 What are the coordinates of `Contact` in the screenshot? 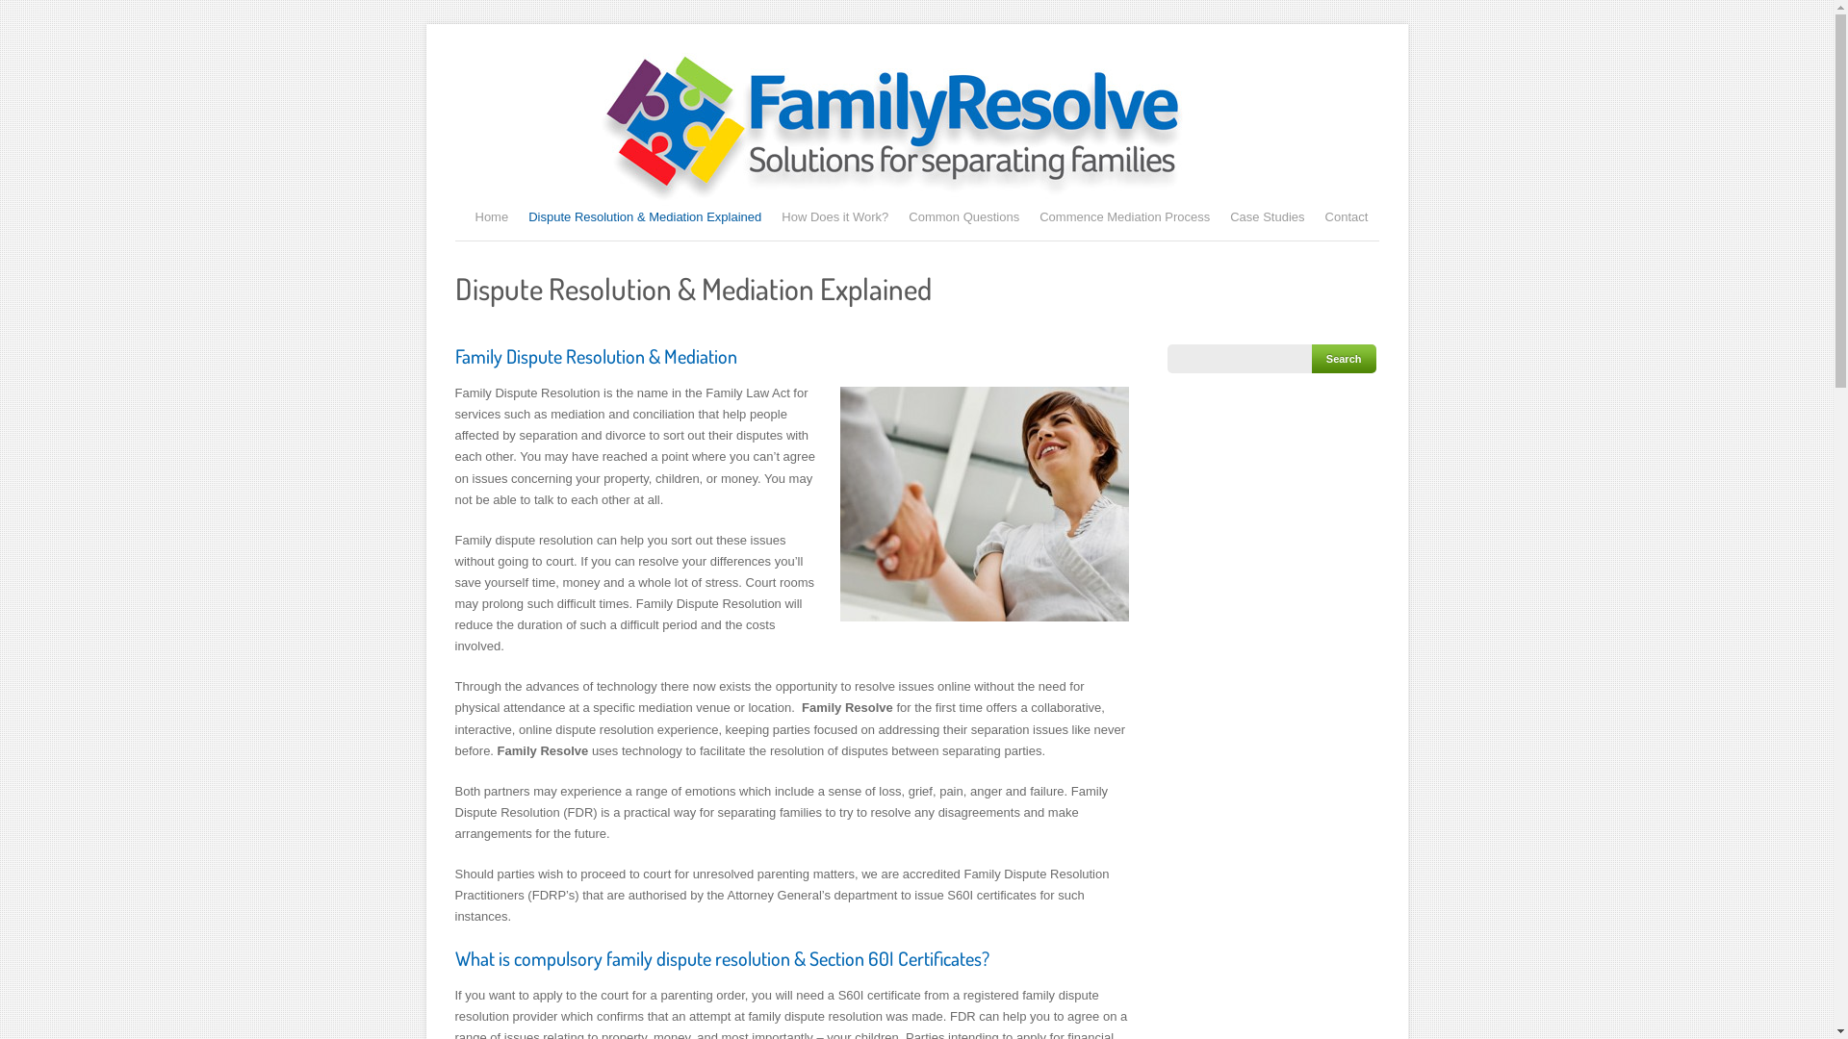 It's located at (1347, 215).